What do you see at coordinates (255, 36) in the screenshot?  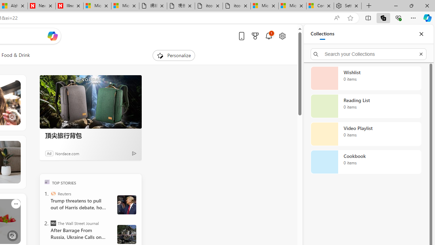 I see `Microsoft rewards` at bounding box center [255, 36].